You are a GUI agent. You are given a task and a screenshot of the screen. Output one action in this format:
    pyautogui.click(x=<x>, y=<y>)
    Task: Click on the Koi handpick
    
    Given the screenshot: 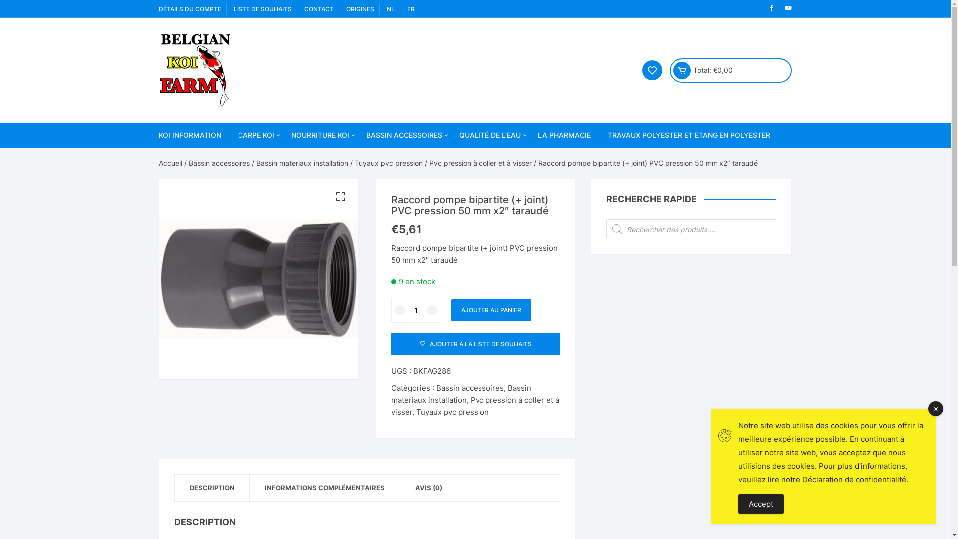 What is the action you would take?
    pyautogui.click(x=293, y=279)
    